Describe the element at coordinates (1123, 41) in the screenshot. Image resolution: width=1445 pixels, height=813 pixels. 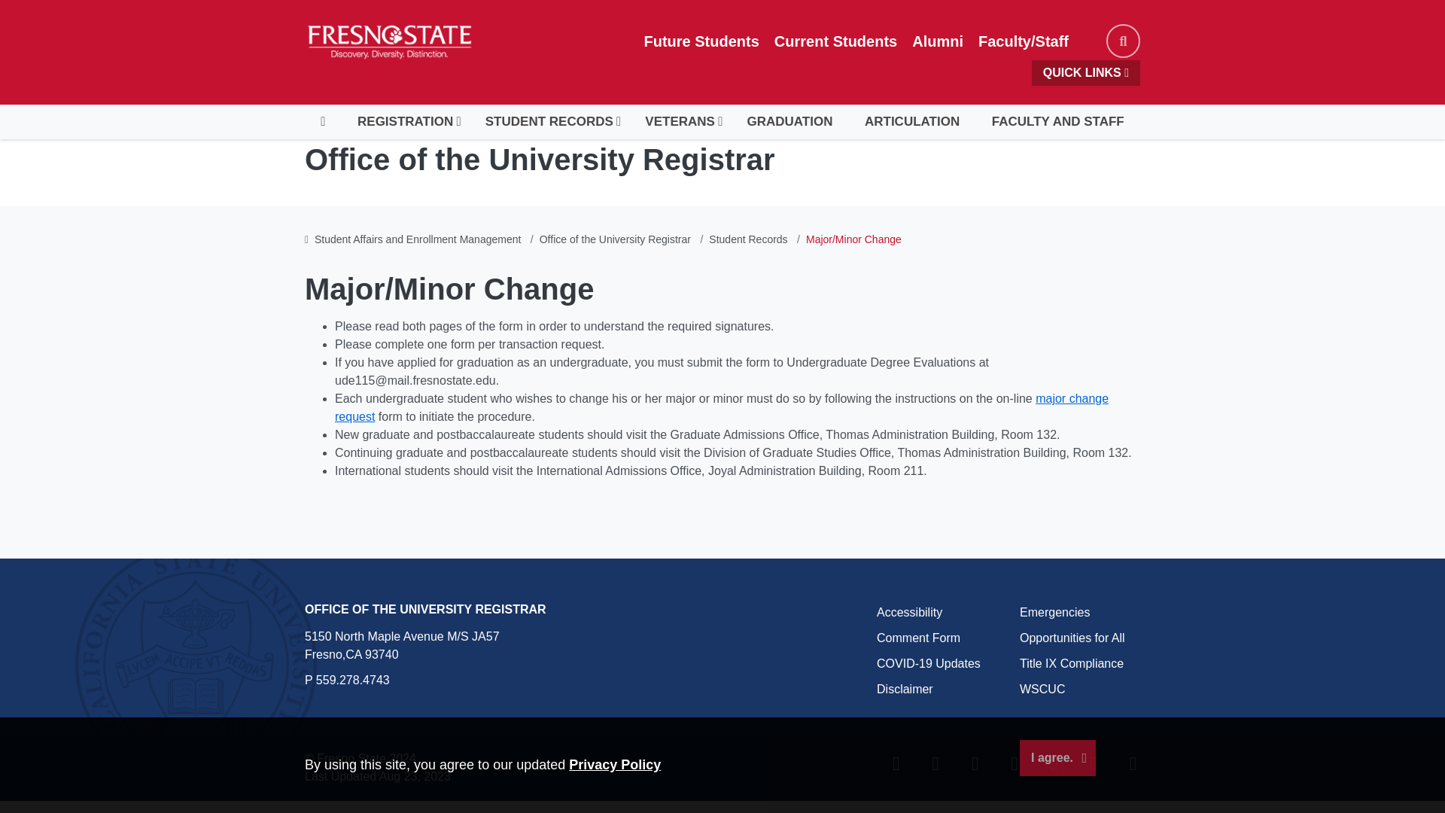
I see `Search` at that location.